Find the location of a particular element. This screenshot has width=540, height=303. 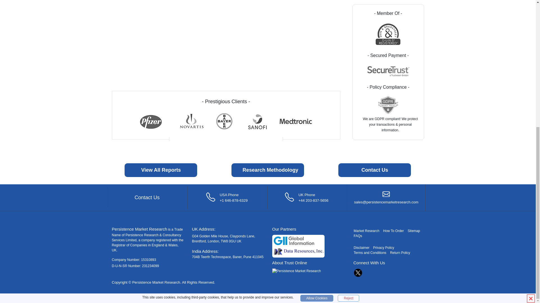

Return Policy is located at coordinates (400, 253).